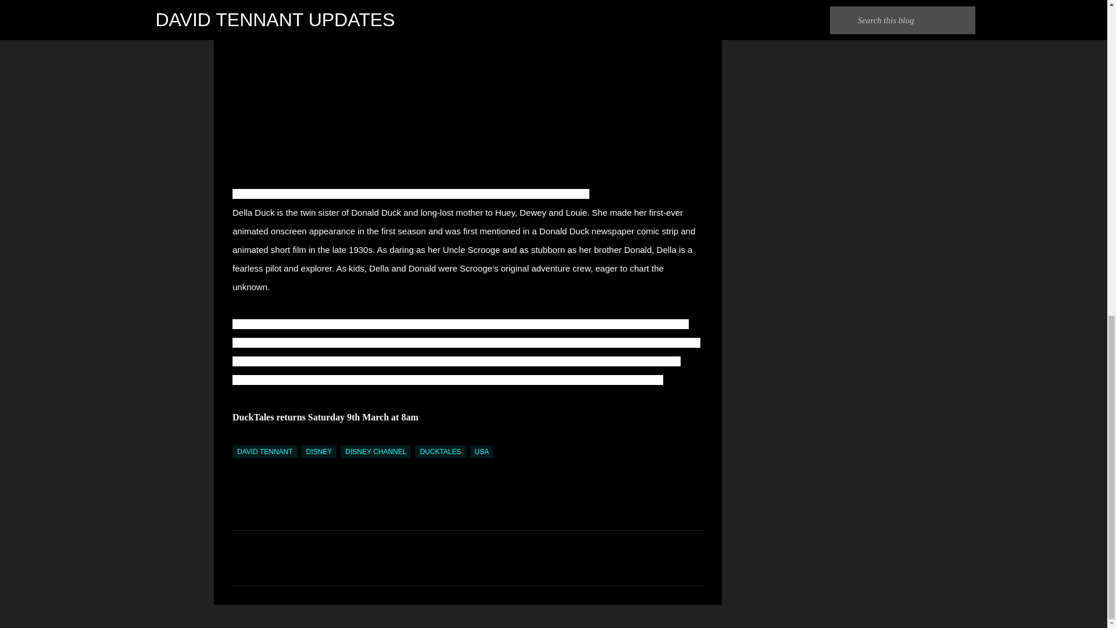 This screenshot has height=628, width=1116. Describe the element at coordinates (239, 438) in the screenshot. I see `Email Post` at that location.